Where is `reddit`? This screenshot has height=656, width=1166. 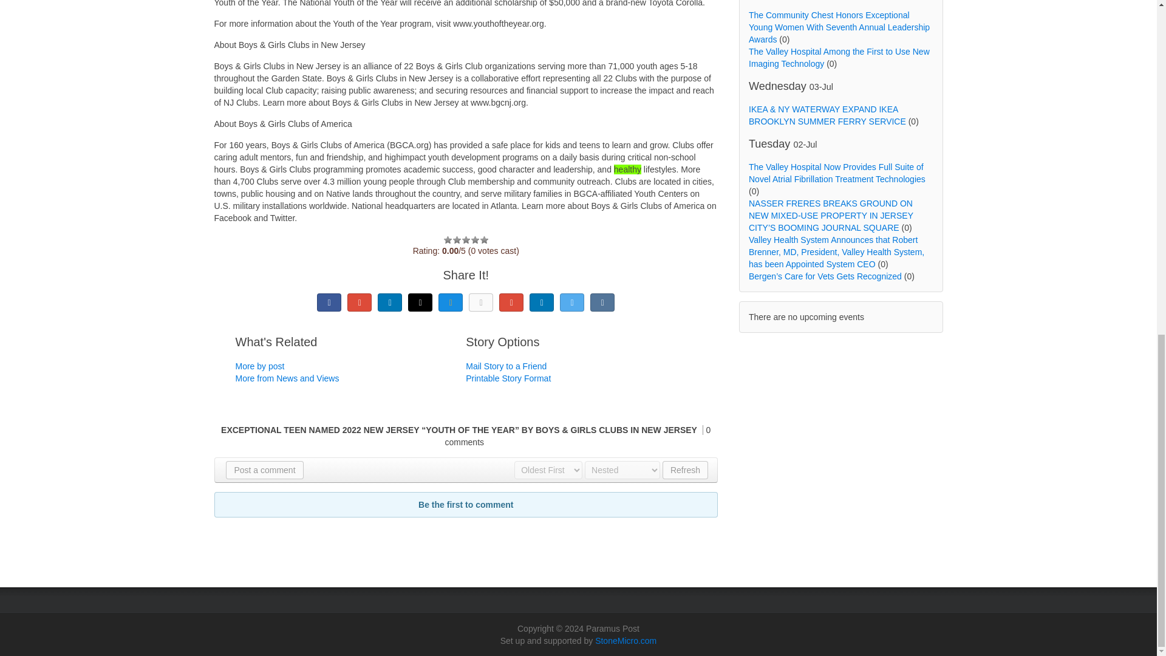 reddit is located at coordinates (542, 302).